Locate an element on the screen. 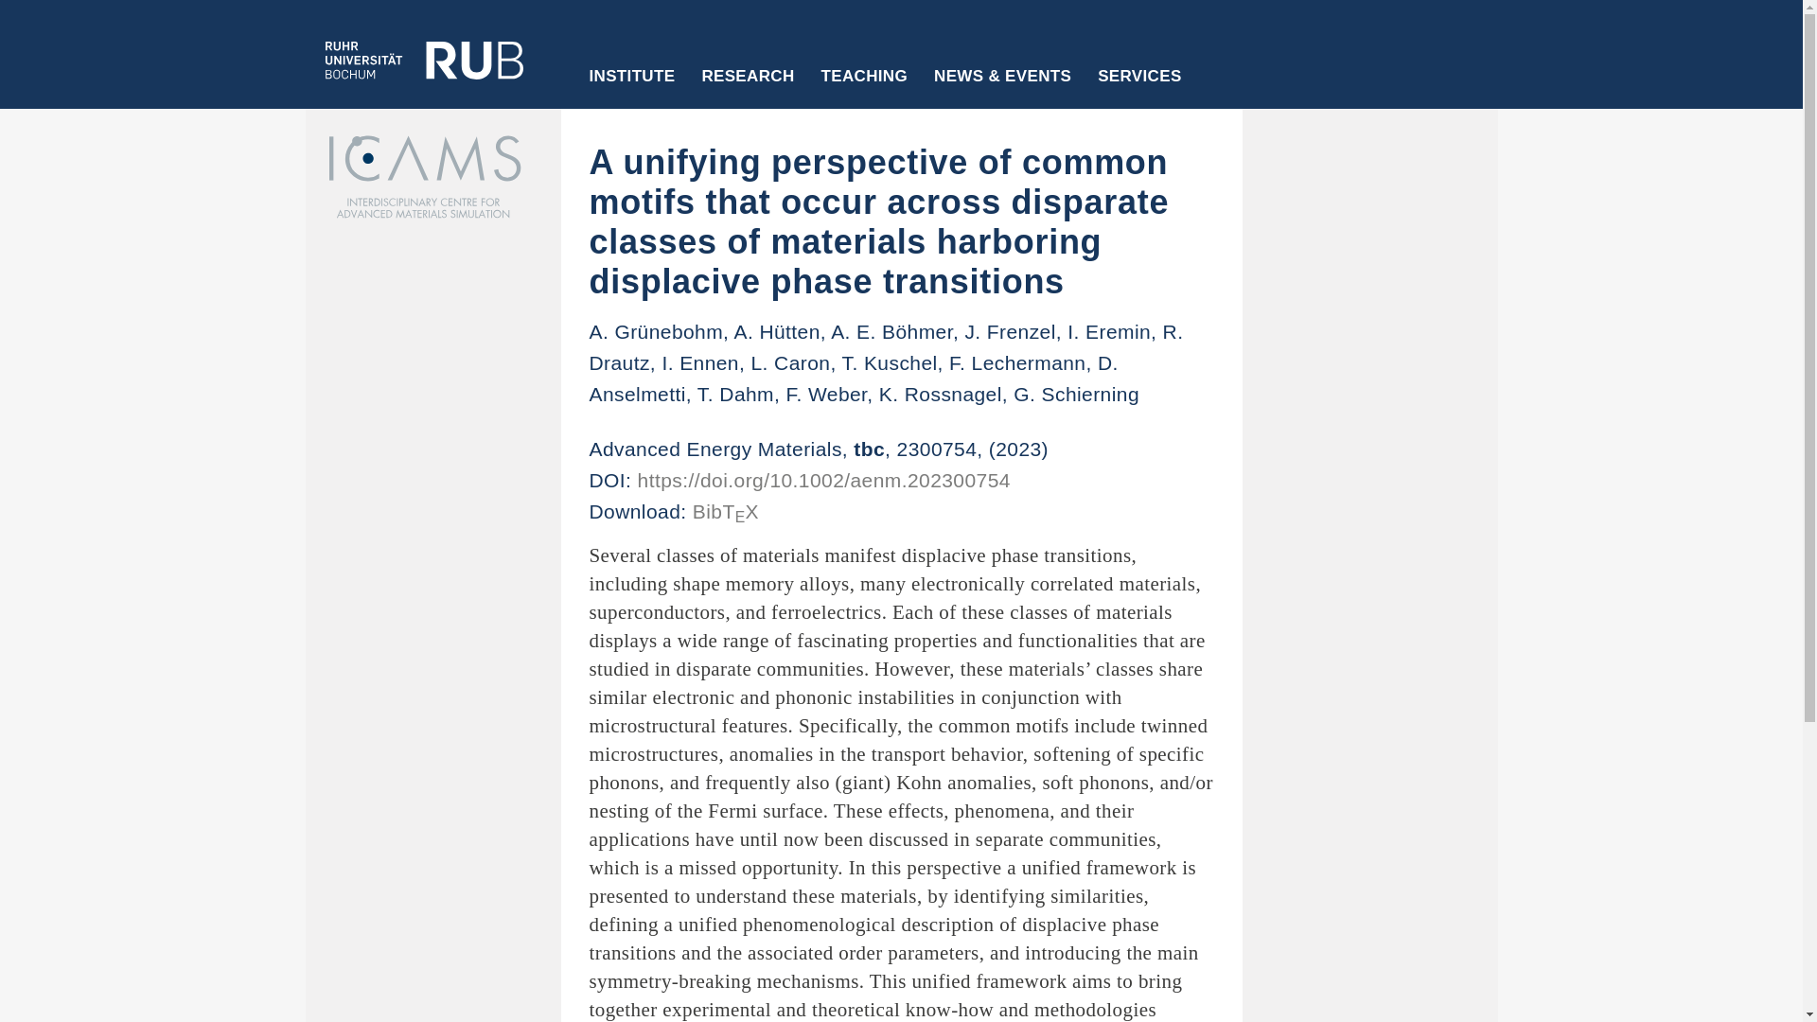  TEACHING is located at coordinates (865, 88).